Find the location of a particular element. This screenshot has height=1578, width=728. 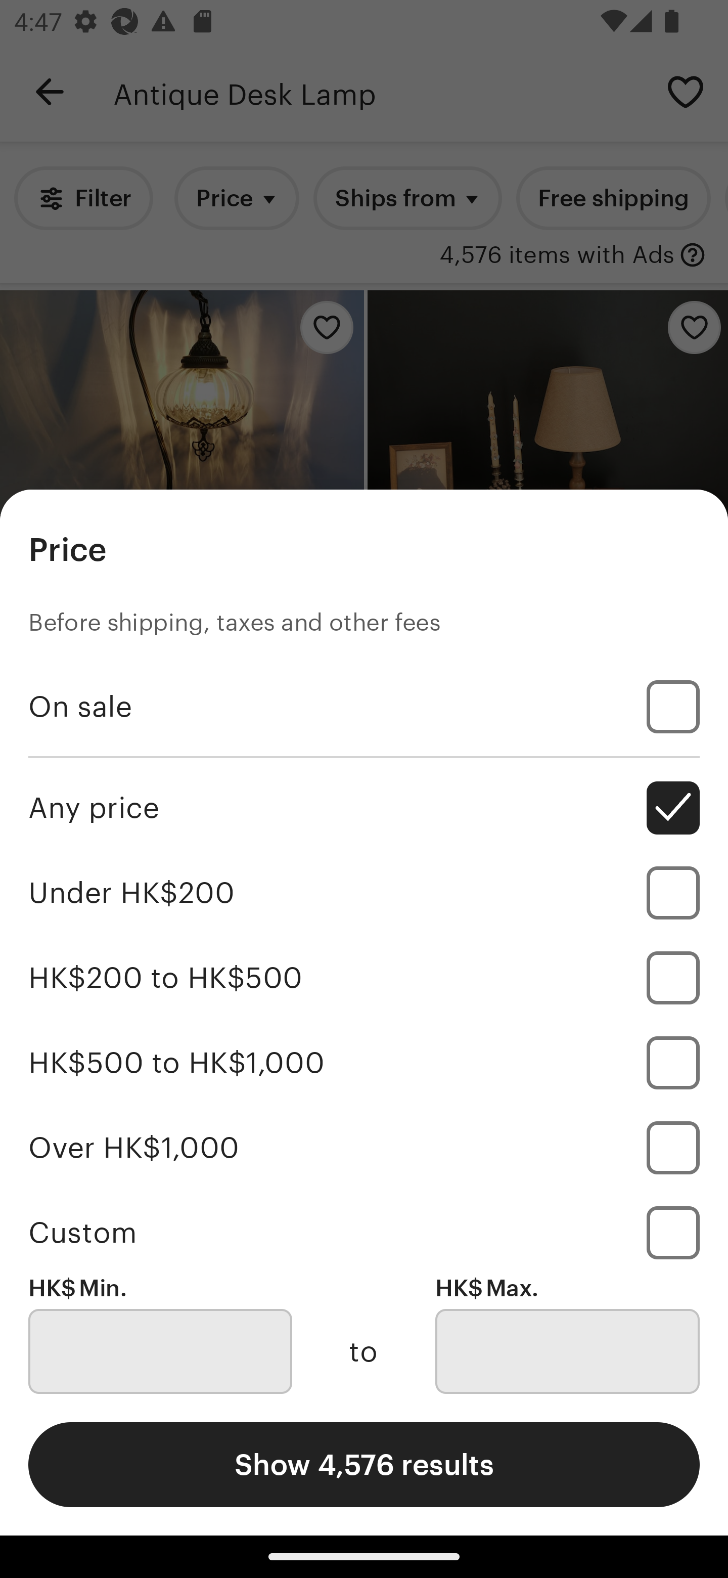

HK$200 to HK$500 is located at coordinates (364, 977).